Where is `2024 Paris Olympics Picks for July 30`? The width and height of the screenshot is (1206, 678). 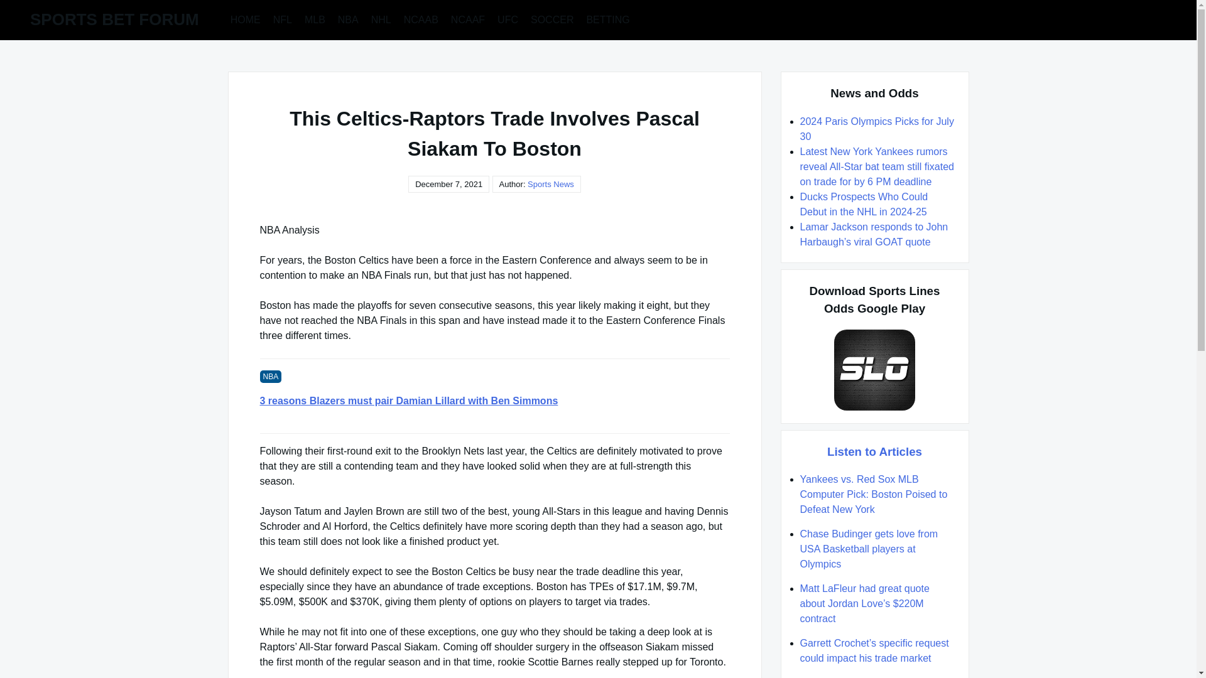
2024 Paris Olympics Picks for July 30 is located at coordinates (877, 128).